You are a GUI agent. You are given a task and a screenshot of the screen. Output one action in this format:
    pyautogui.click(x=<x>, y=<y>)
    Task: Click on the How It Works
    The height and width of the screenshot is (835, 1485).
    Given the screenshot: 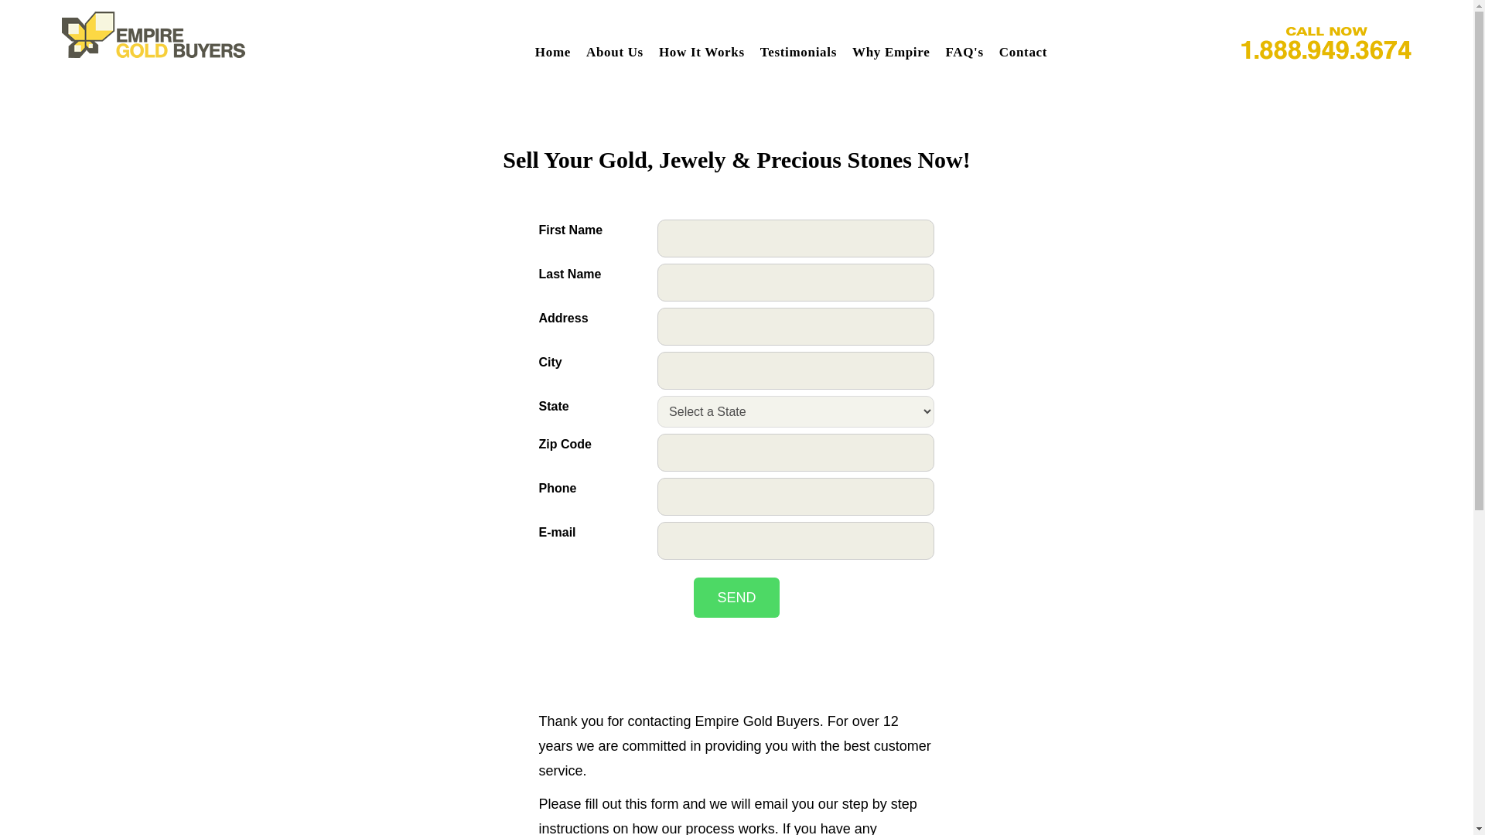 What is the action you would take?
    pyautogui.click(x=702, y=52)
    